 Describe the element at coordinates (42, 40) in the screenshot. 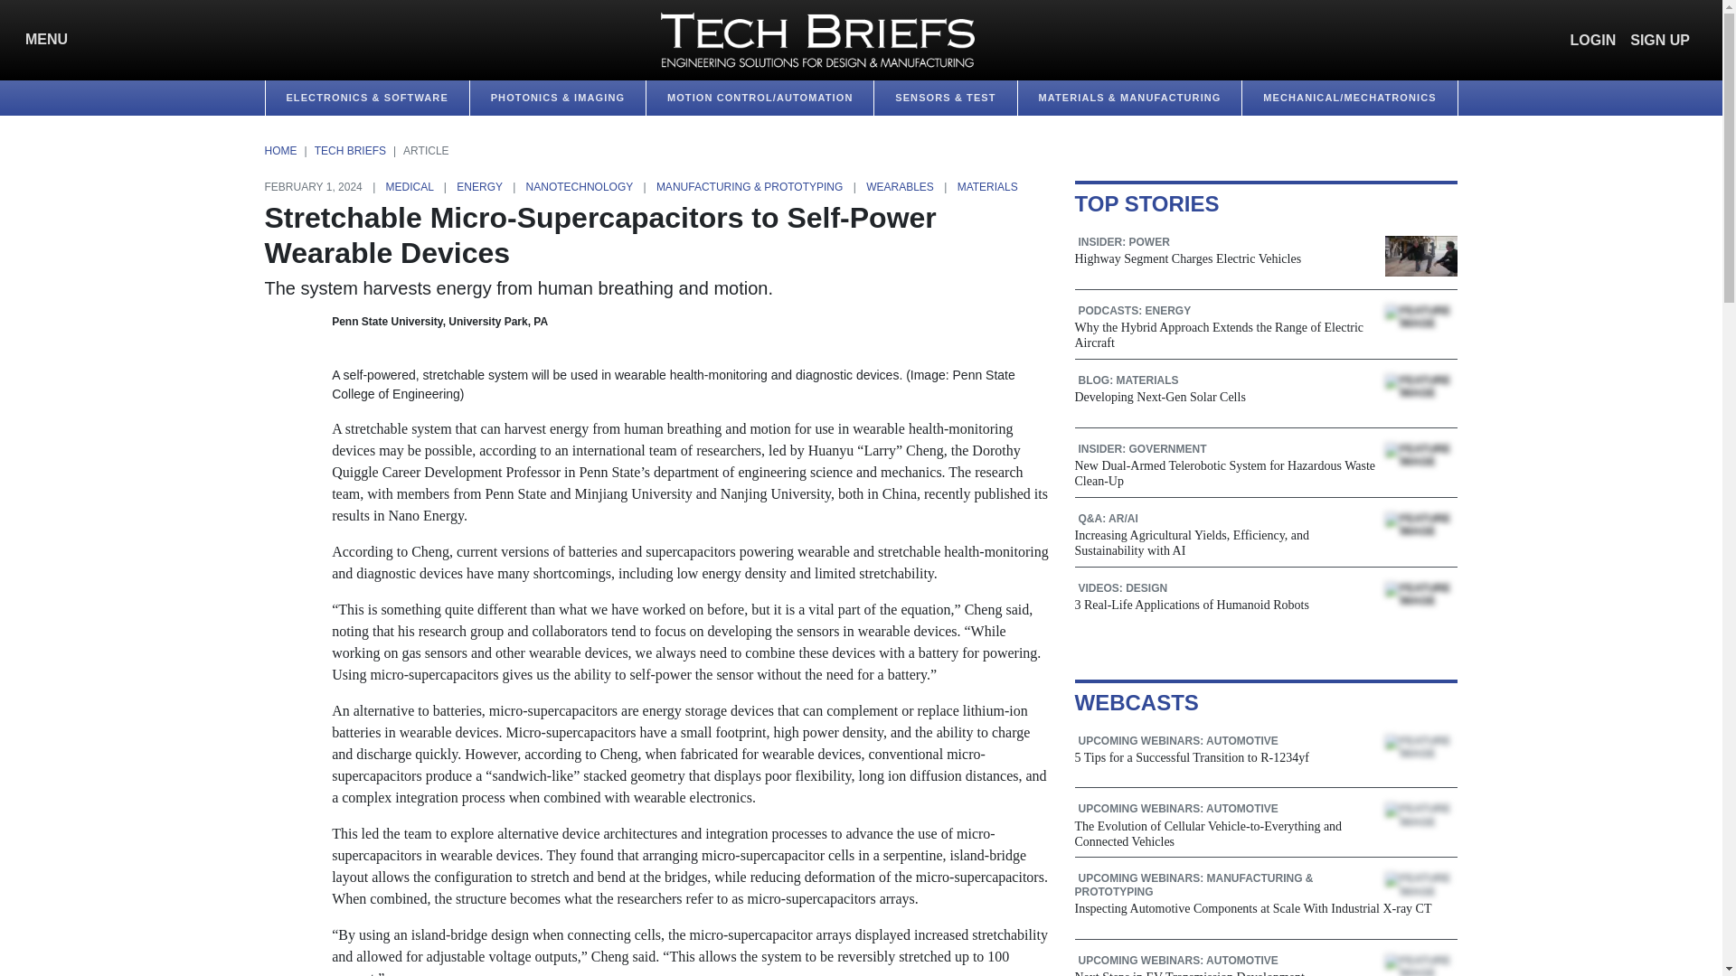

I see `MENU` at that location.